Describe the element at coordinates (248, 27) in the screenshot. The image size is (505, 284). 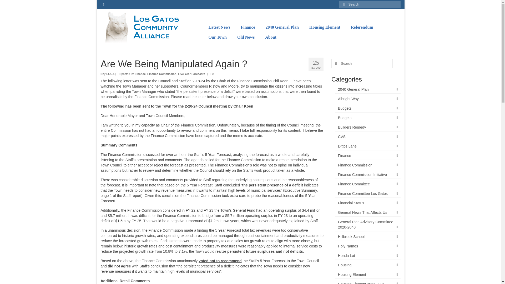
I see `Finance` at that location.